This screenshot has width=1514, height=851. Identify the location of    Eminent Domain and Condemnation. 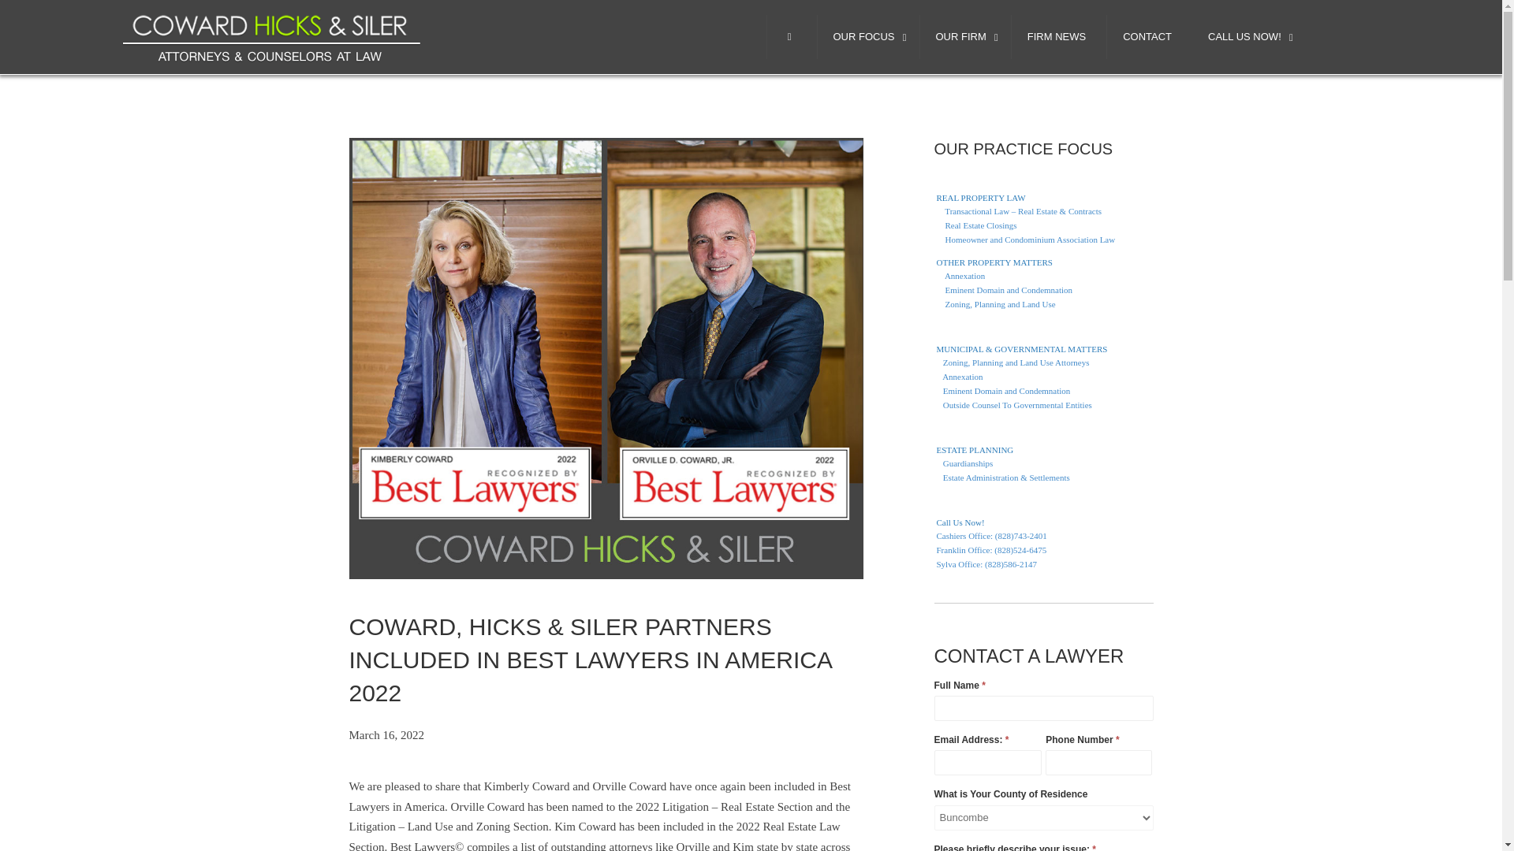
(1042, 391).